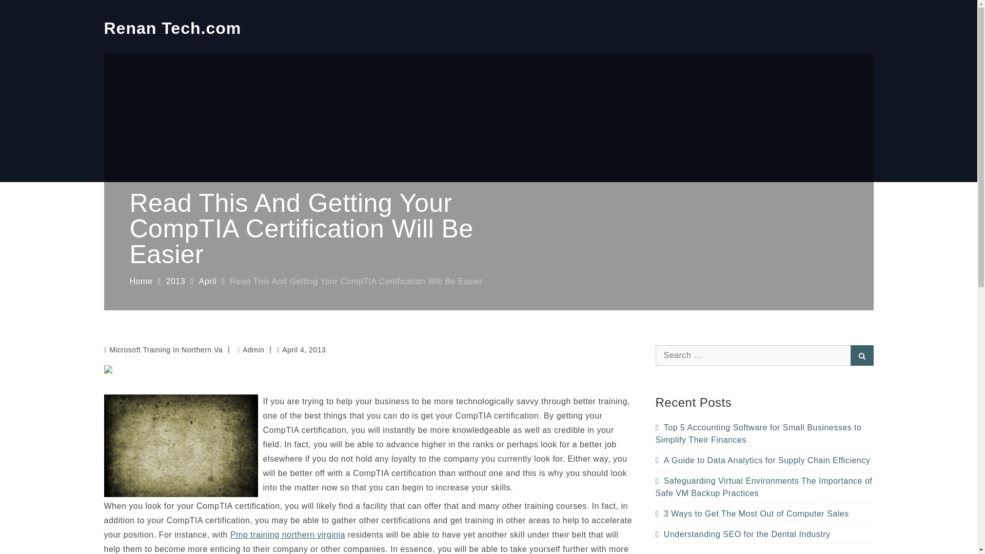 The height and width of the screenshot is (554, 985). I want to click on Search, so click(862, 355).